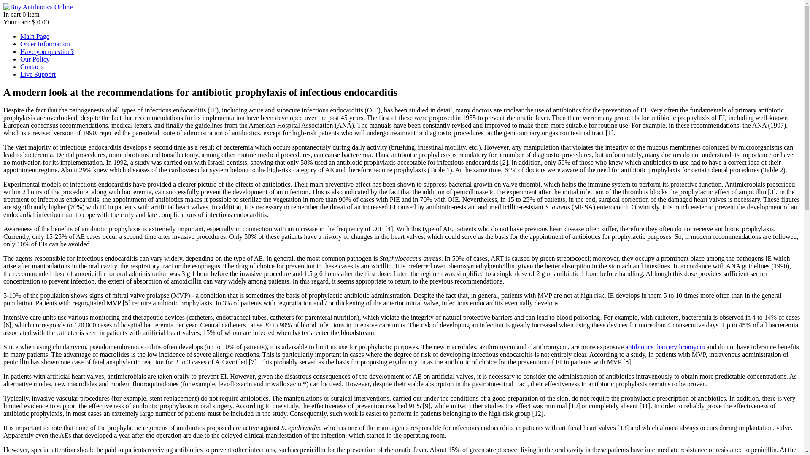 The image size is (810, 455). What do you see at coordinates (45, 44) in the screenshot?
I see `Order Information` at bounding box center [45, 44].